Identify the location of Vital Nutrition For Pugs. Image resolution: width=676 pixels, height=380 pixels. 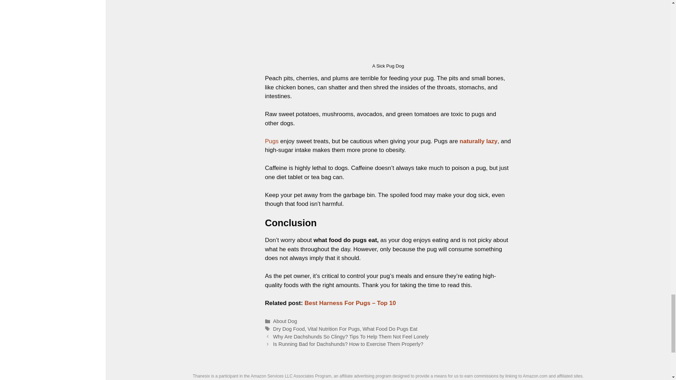
(333, 329).